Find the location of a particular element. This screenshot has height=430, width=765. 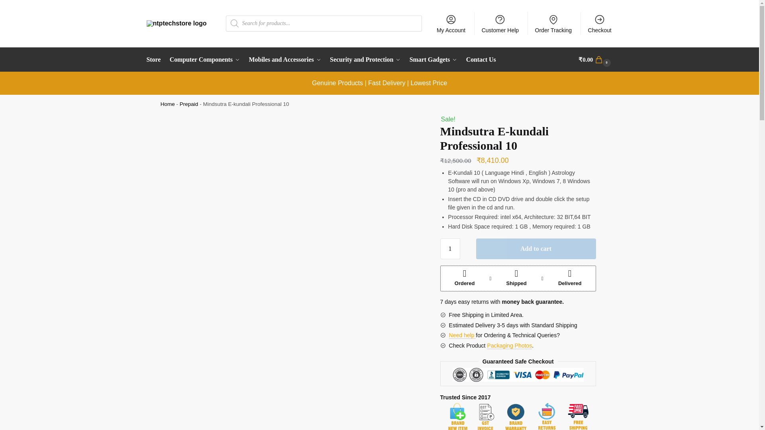

Computer Components is located at coordinates (204, 60).